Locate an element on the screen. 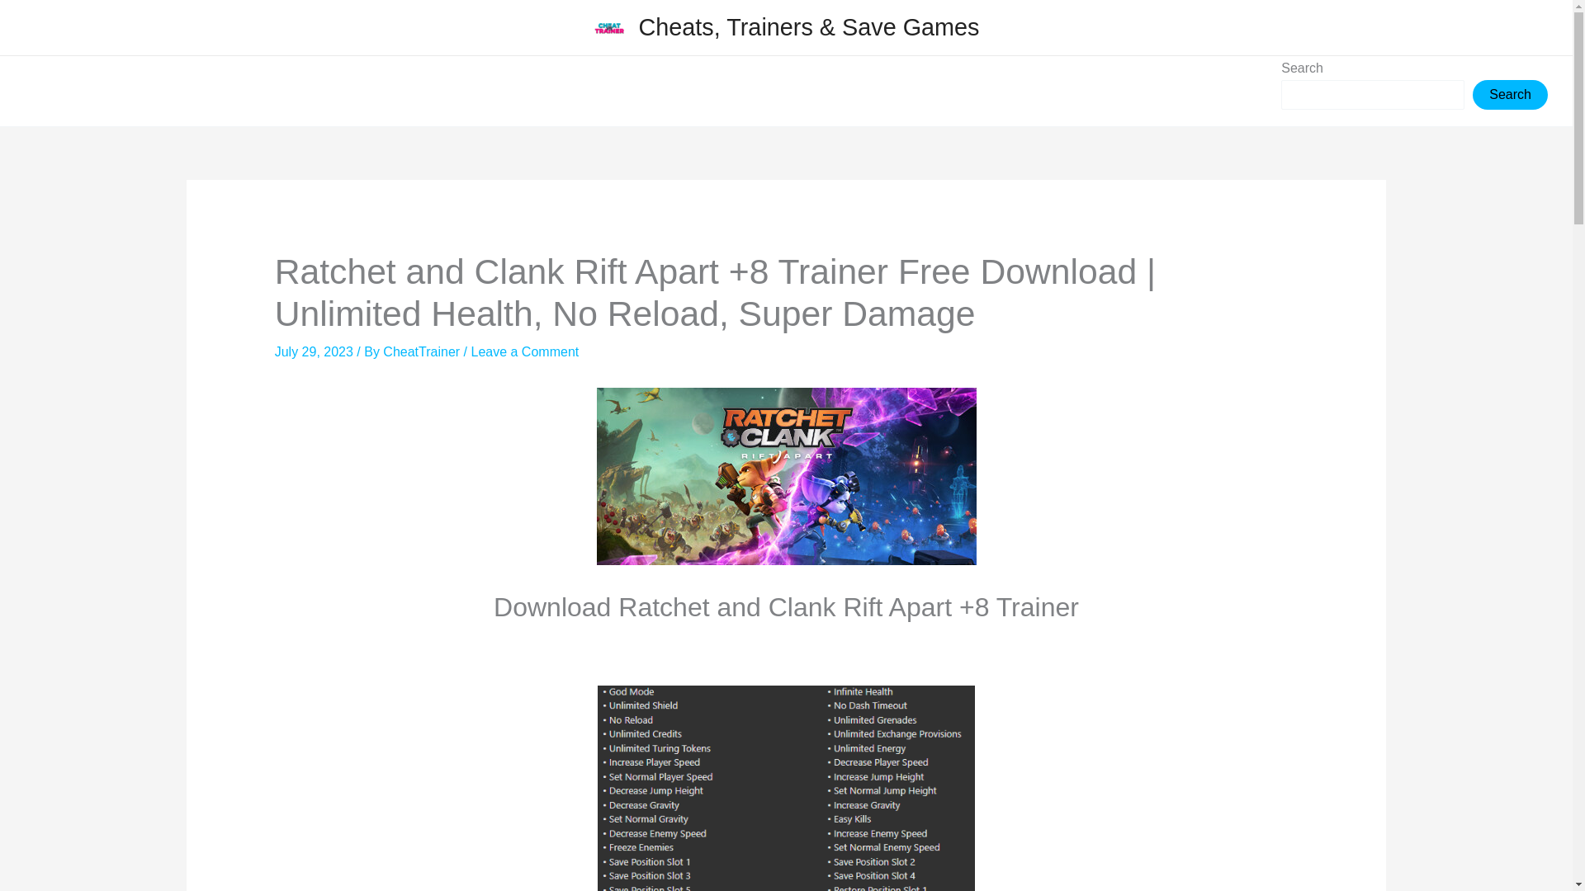 This screenshot has width=1585, height=891. Home is located at coordinates (57, 91).